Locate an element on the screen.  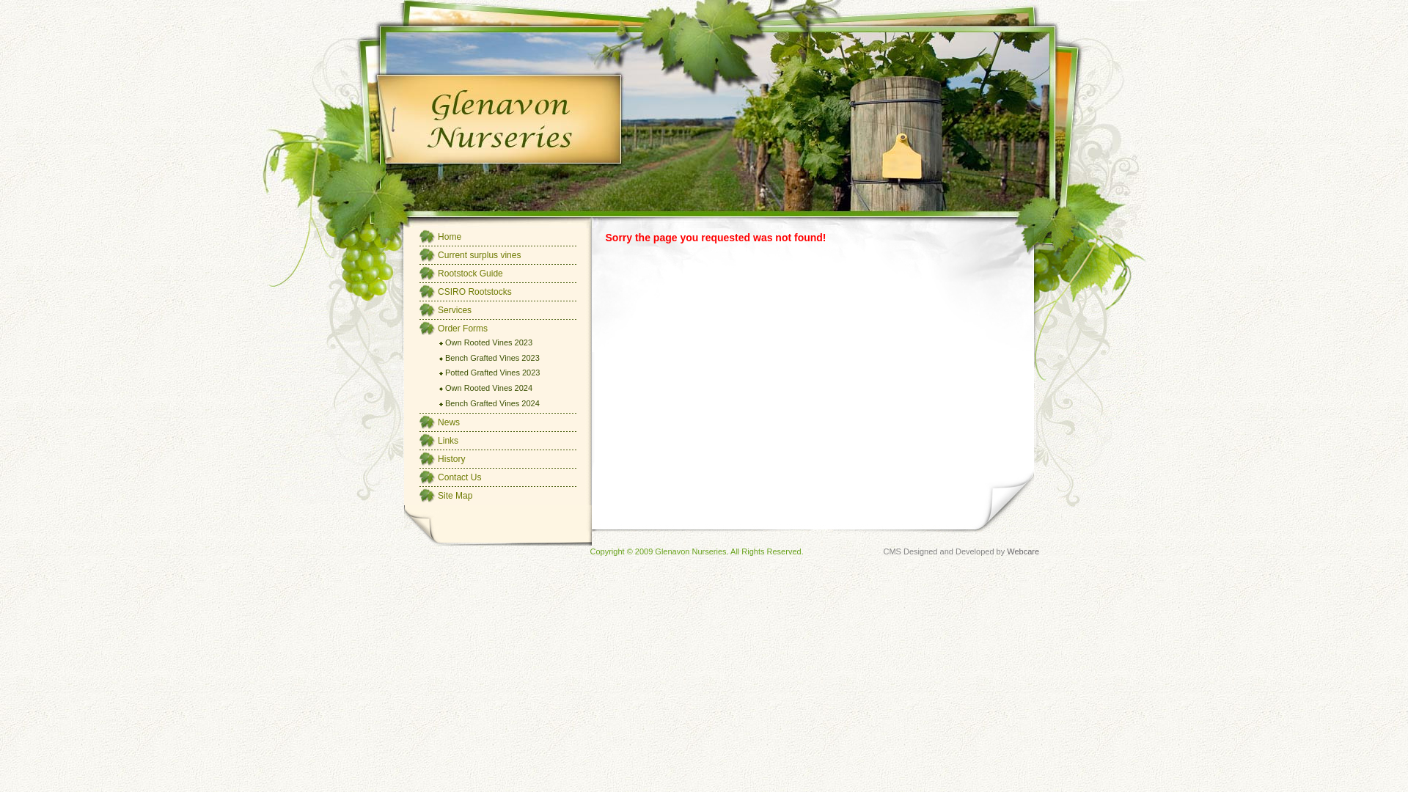
Site Map is located at coordinates (455, 496).